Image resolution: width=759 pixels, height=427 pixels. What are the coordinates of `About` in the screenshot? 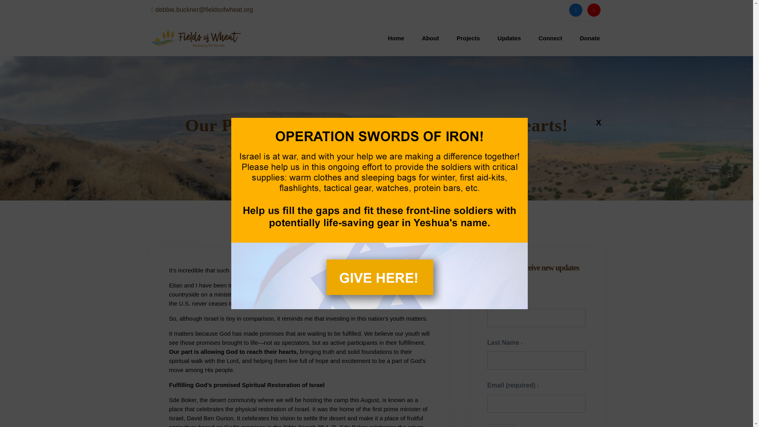 It's located at (430, 38).